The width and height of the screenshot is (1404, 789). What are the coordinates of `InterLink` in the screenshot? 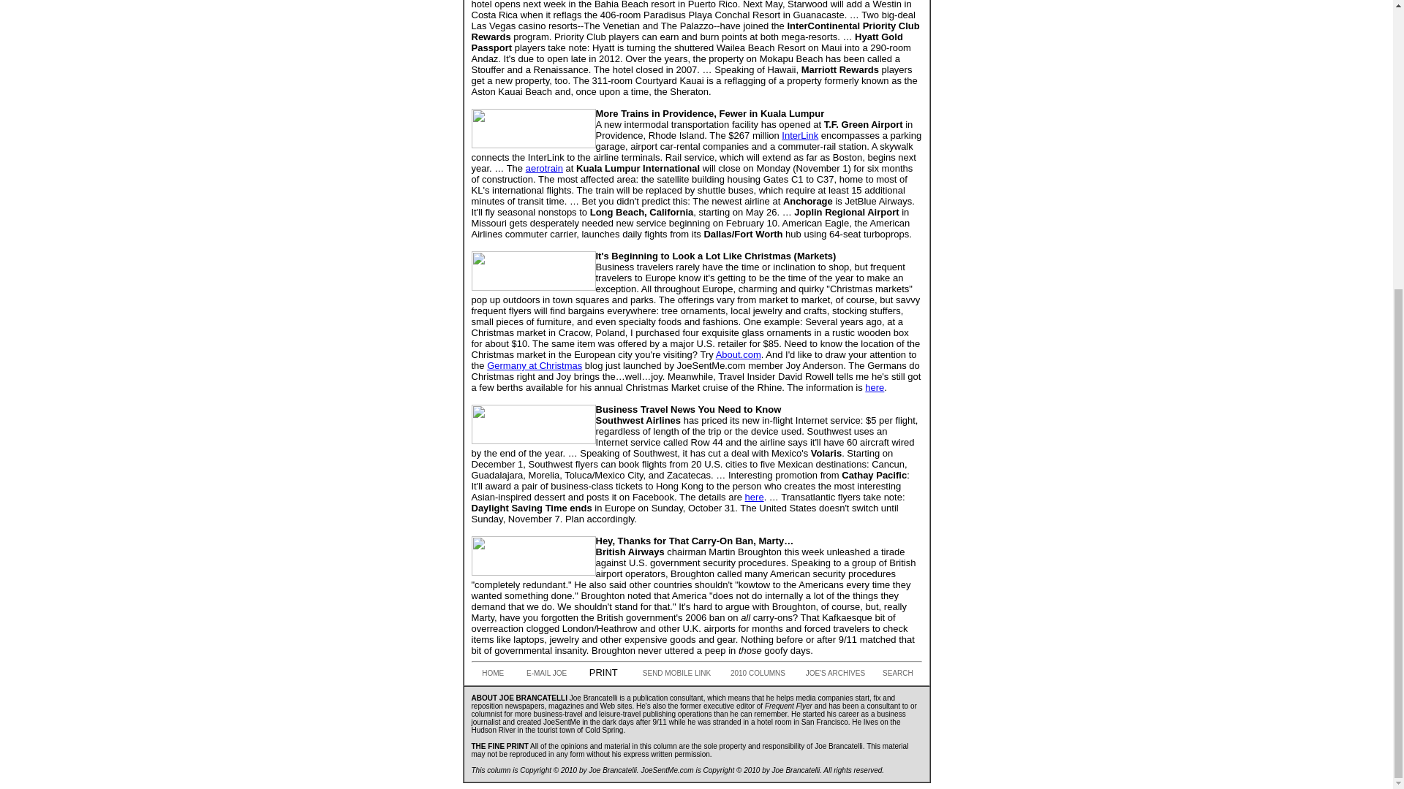 It's located at (800, 136).